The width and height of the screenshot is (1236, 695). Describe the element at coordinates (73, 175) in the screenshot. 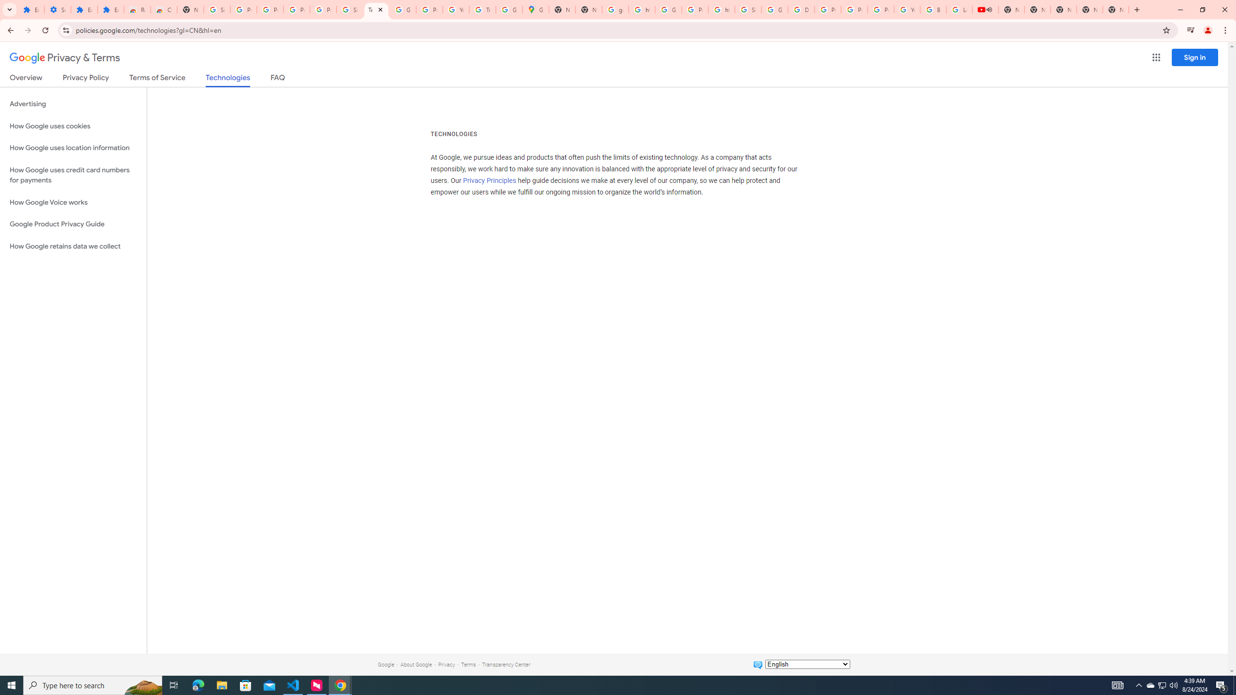

I see `How Google uses credit card numbers for payments` at that location.